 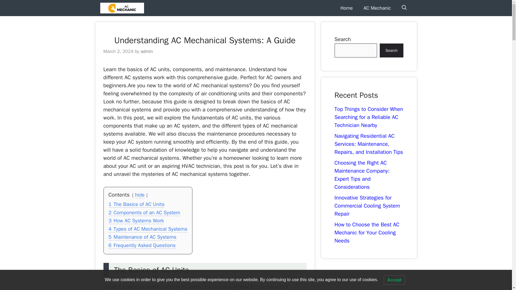 I want to click on View all posts by admin, so click(x=146, y=51).